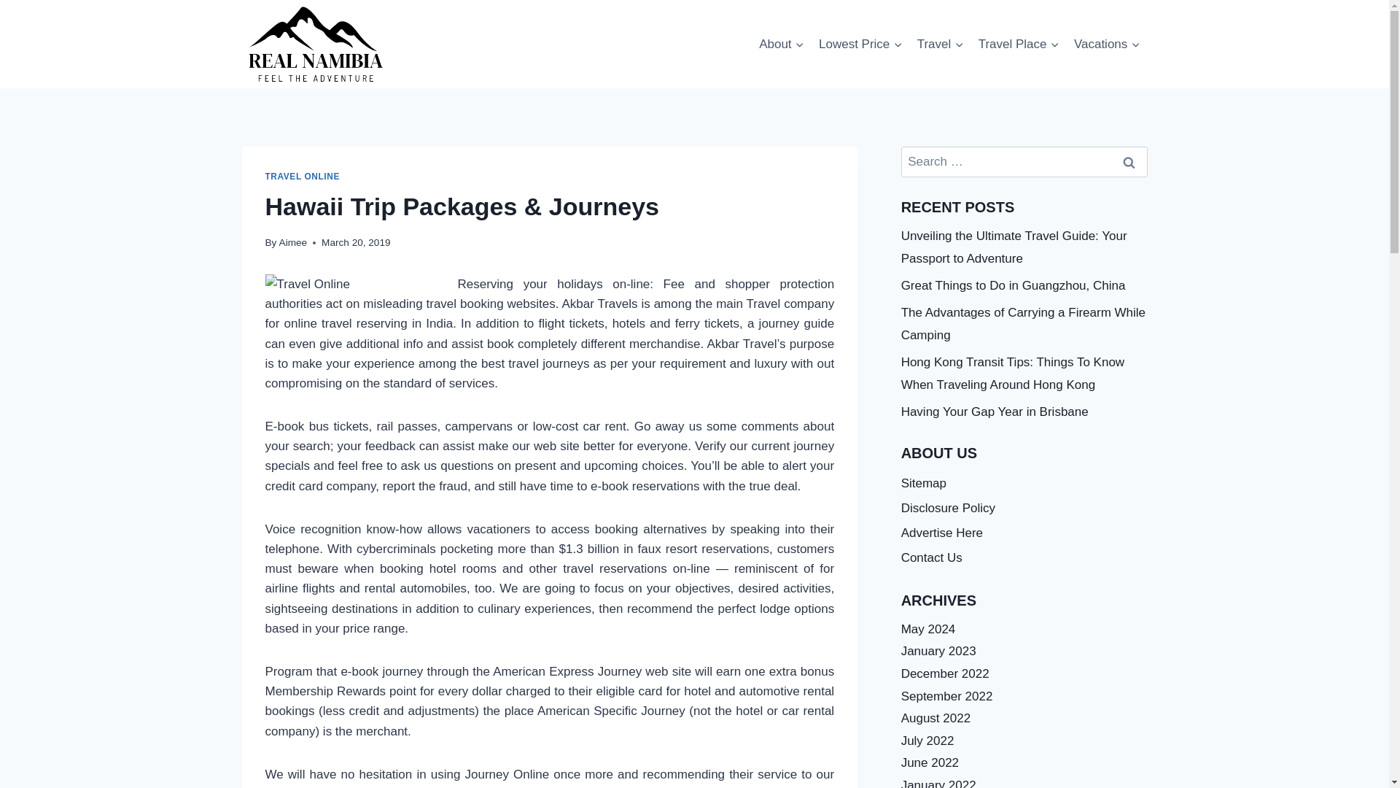  What do you see at coordinates (1129, 162) in the screenshot?
I see `Search` at bounding box center [1129, 162].